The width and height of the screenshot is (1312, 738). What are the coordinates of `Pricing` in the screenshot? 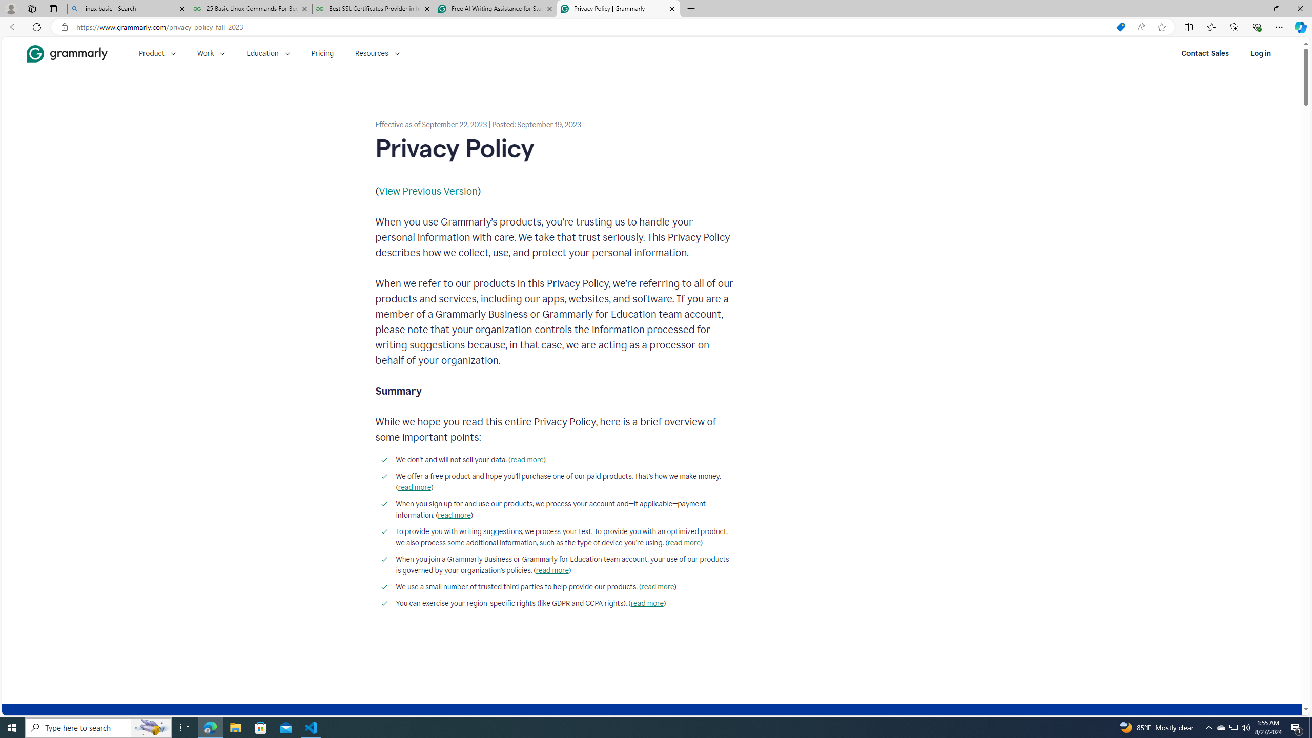 It's located at (322, 53).